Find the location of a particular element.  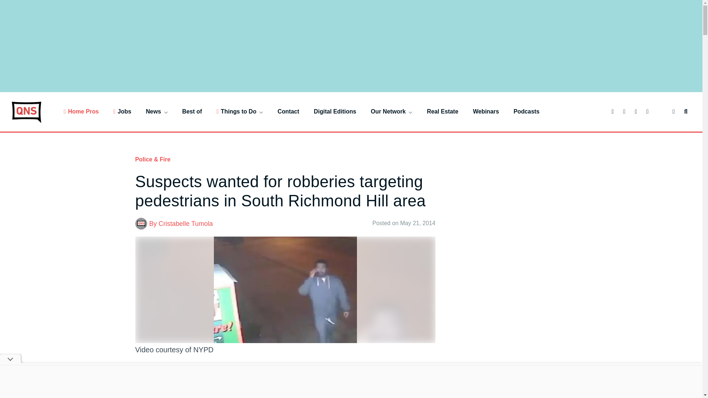

Our Network is located at coordinates (392, 111).